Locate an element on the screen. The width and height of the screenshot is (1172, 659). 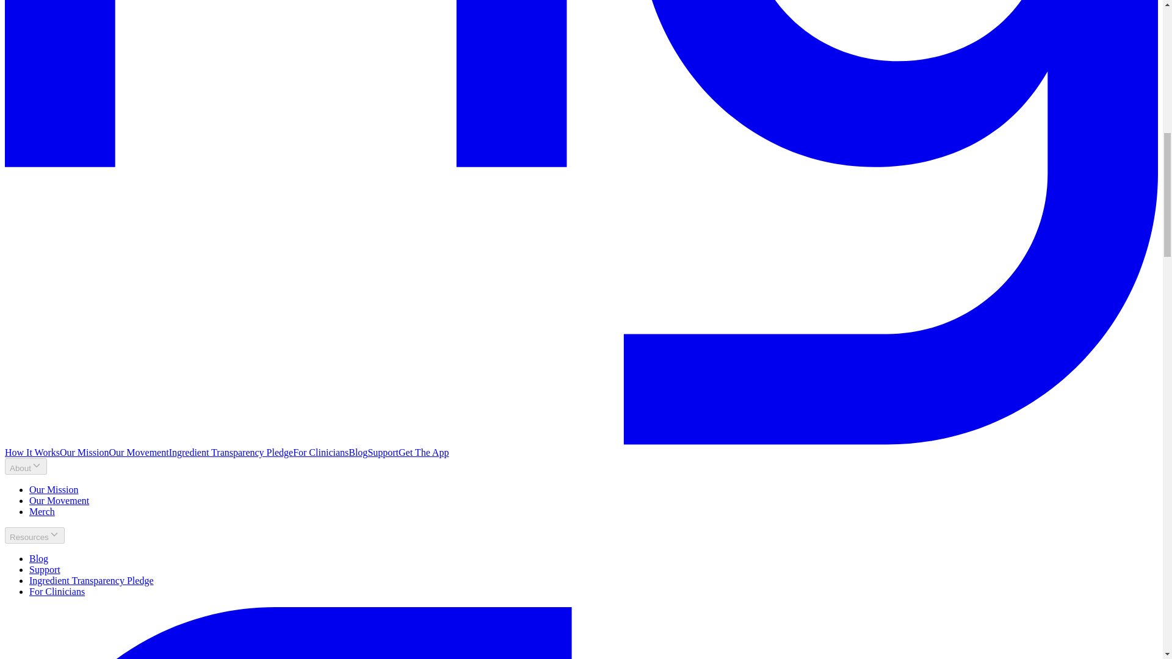
Ingredient Transparency Pledge is located at coordinates (231, 452).